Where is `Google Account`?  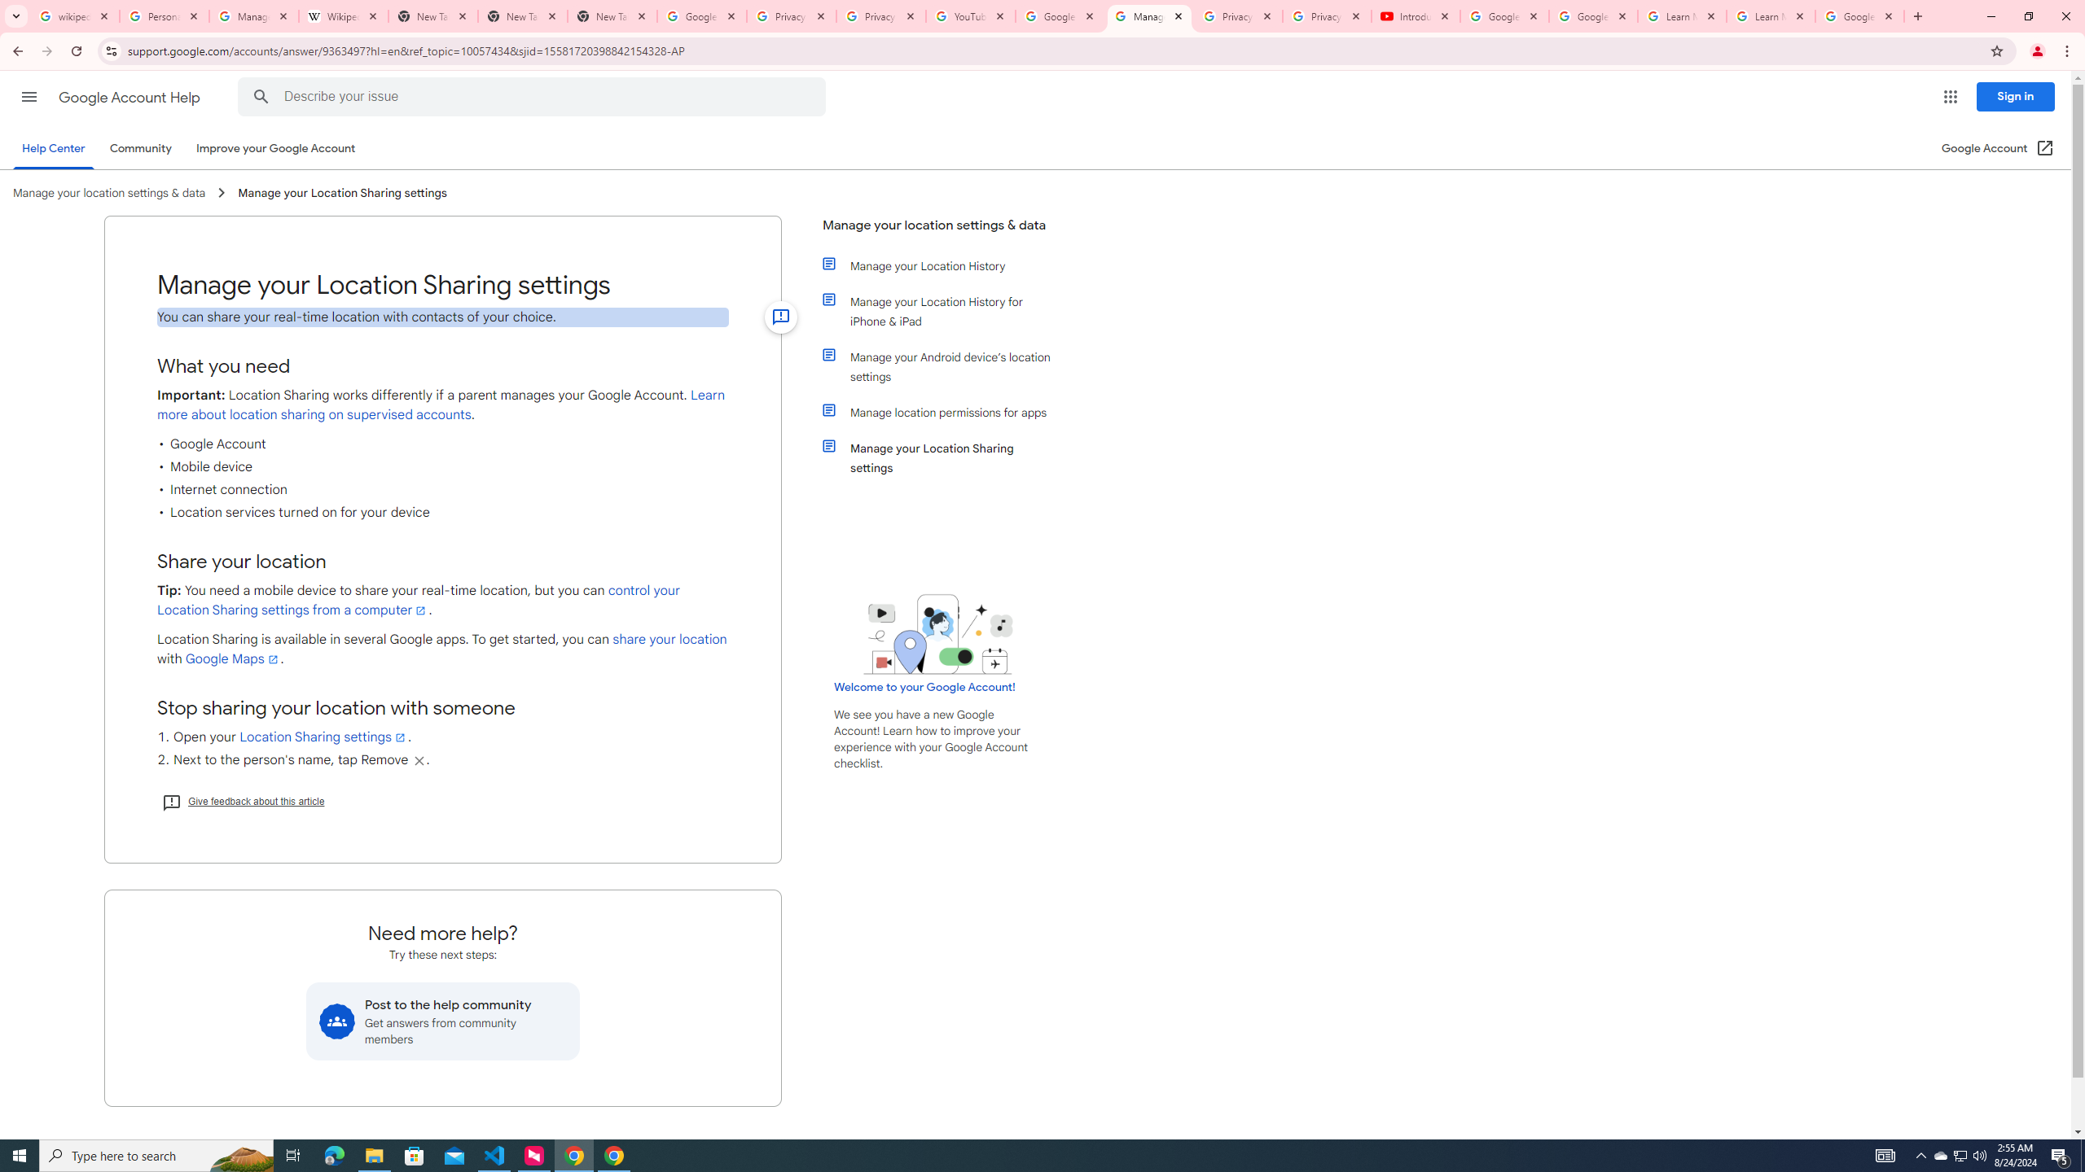
Google Account is located at coordinates (1859, 16).